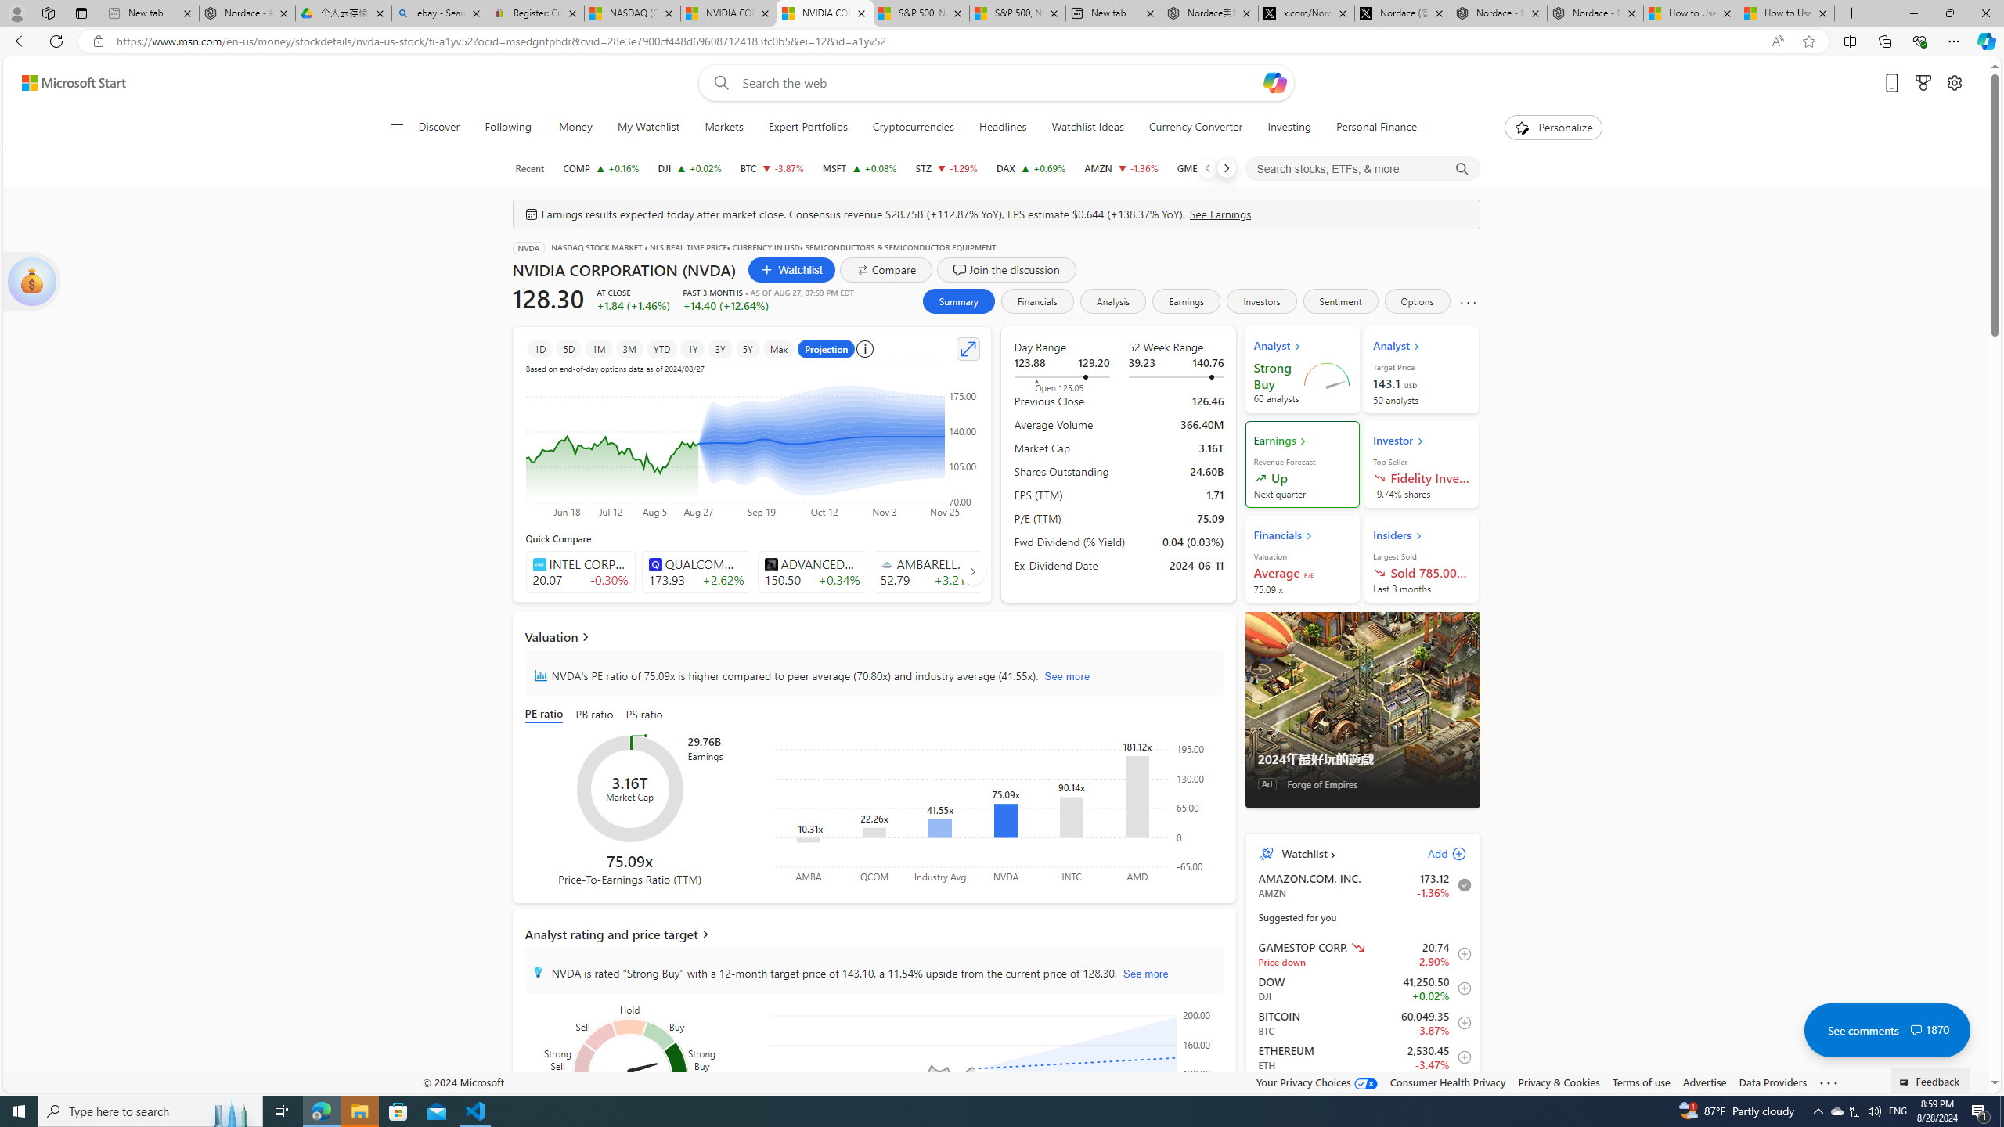  Describe the element at coordinates (601, 168) in the screenshot. I see `COMP NASDAQ increase 17,754.82 +29.06 +0.16%` at that location.